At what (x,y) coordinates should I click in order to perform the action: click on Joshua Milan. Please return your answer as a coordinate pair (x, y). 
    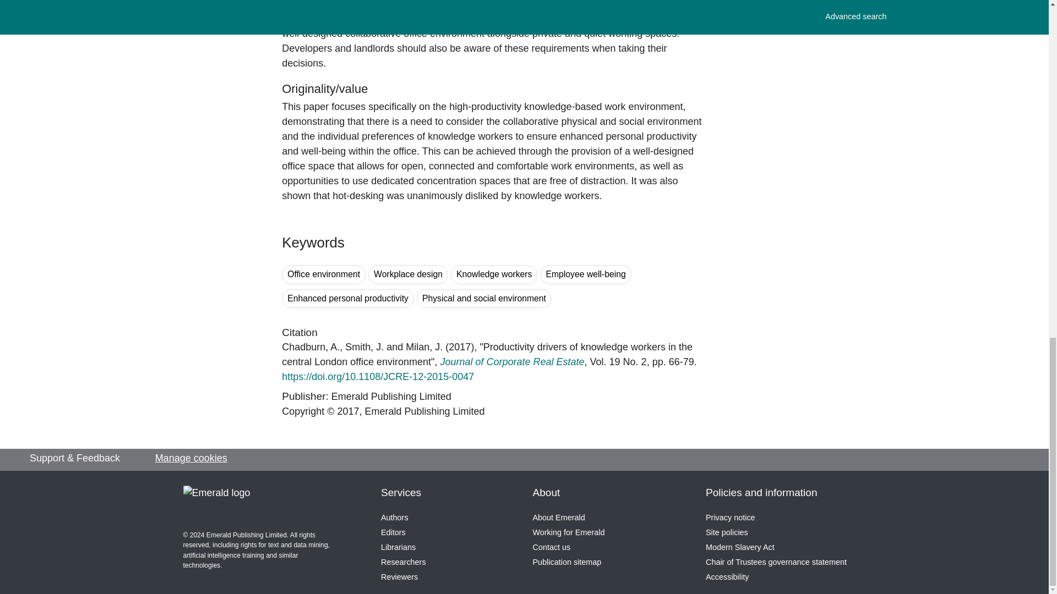
    Looking at the image, I should click on (424, 347).